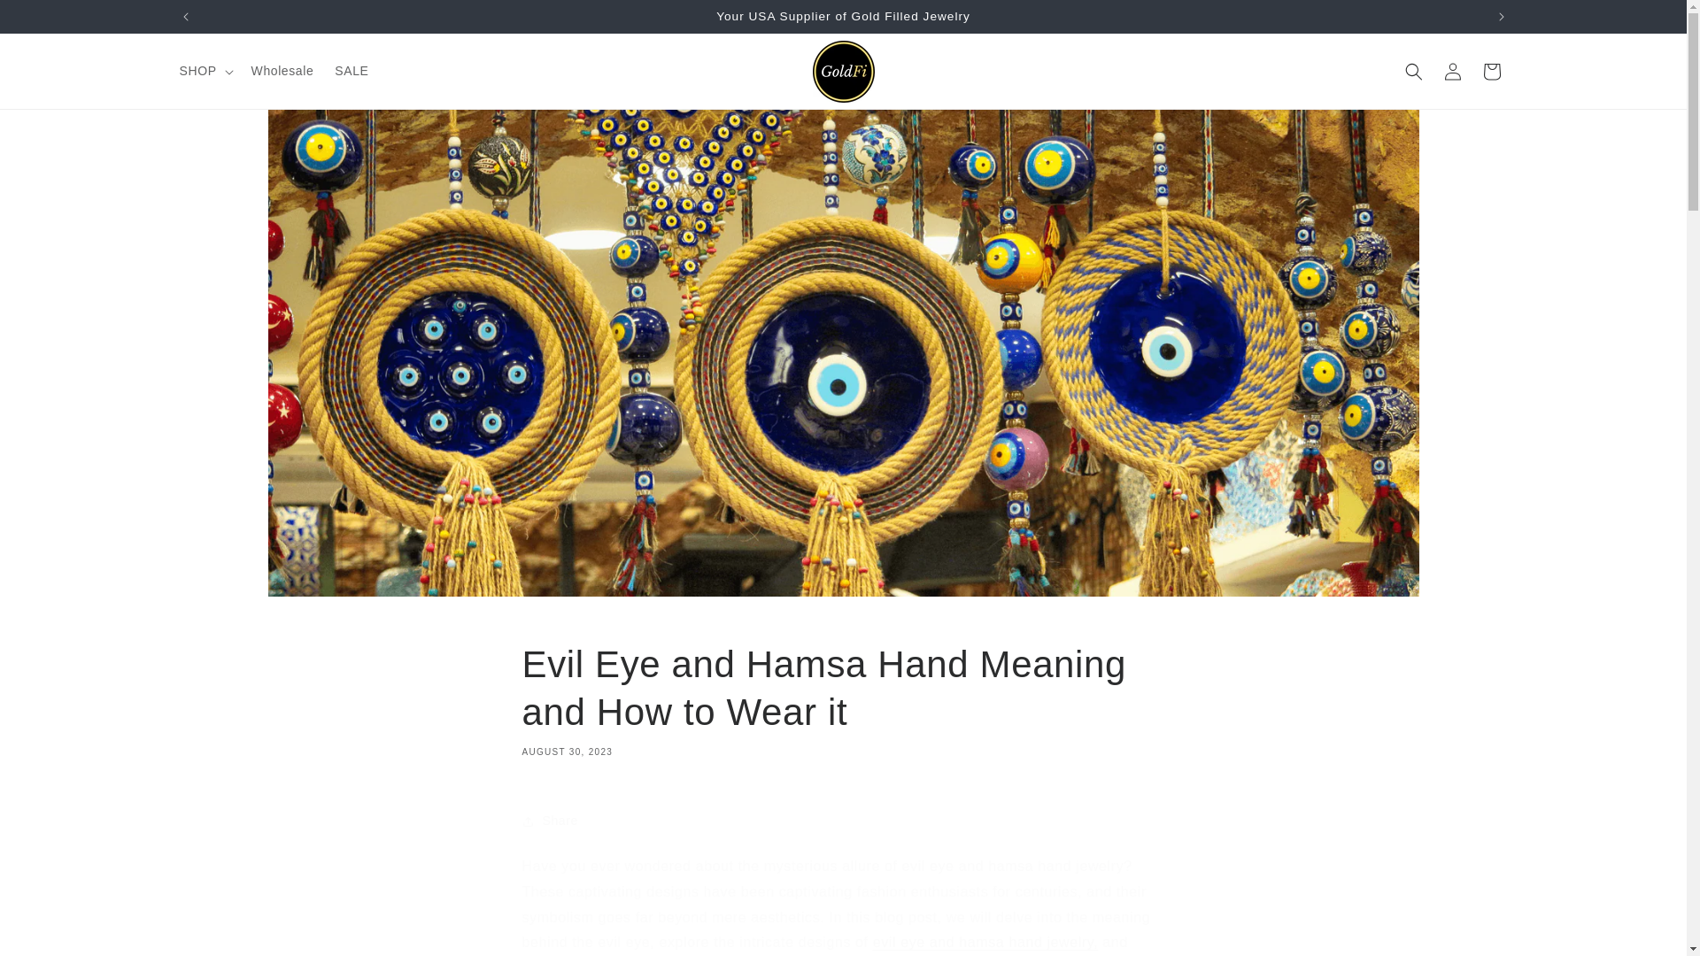 The height and width of the screenshot is (956, 1700). What do you see at coordinates (843, 821) in the screenshot?
I see `Share` at bounding box center [843, 821].